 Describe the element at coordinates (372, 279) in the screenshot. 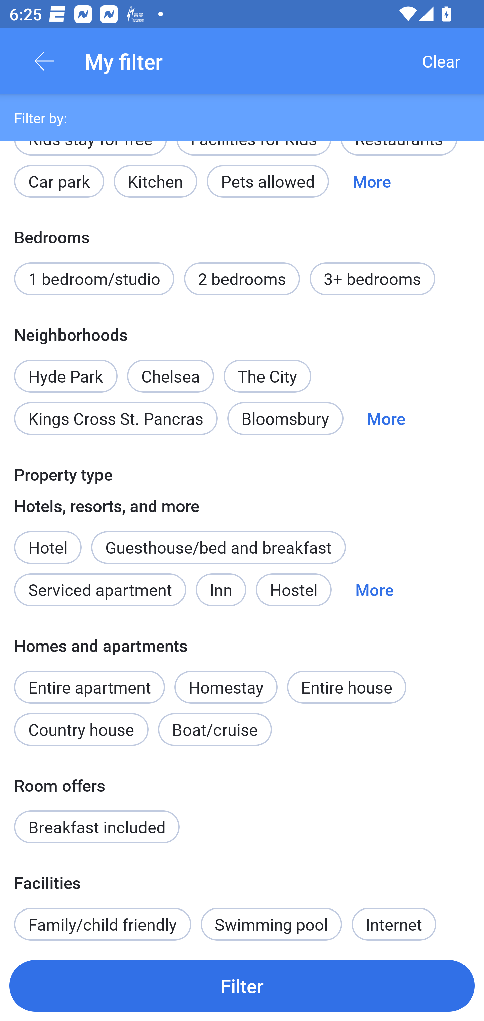

I see `3+ bedrooms` at that location.